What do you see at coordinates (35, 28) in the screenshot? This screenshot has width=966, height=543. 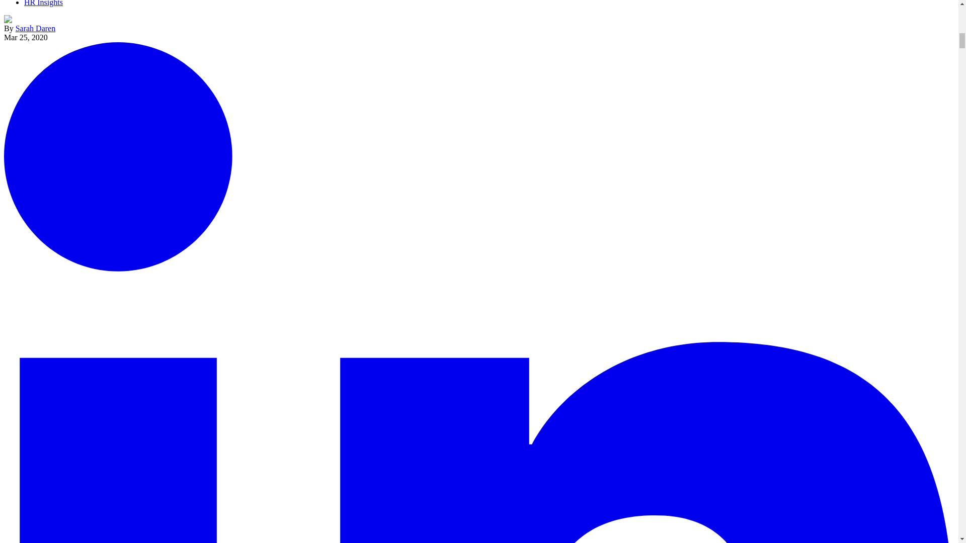 I see `Sarah Daren` at bounding box center [35, 28].